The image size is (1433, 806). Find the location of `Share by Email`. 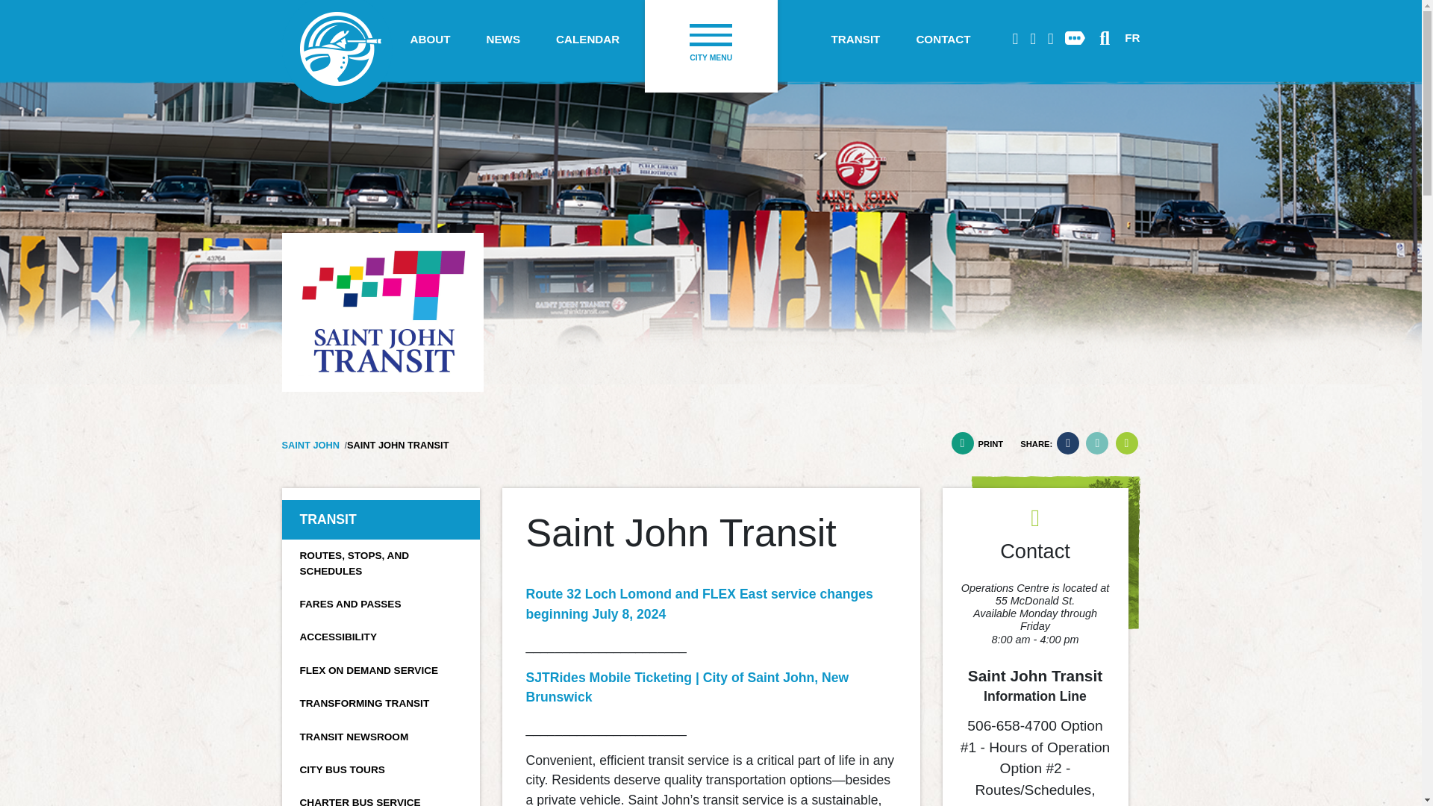

Share by Email is located at coordinates (1126, 443).